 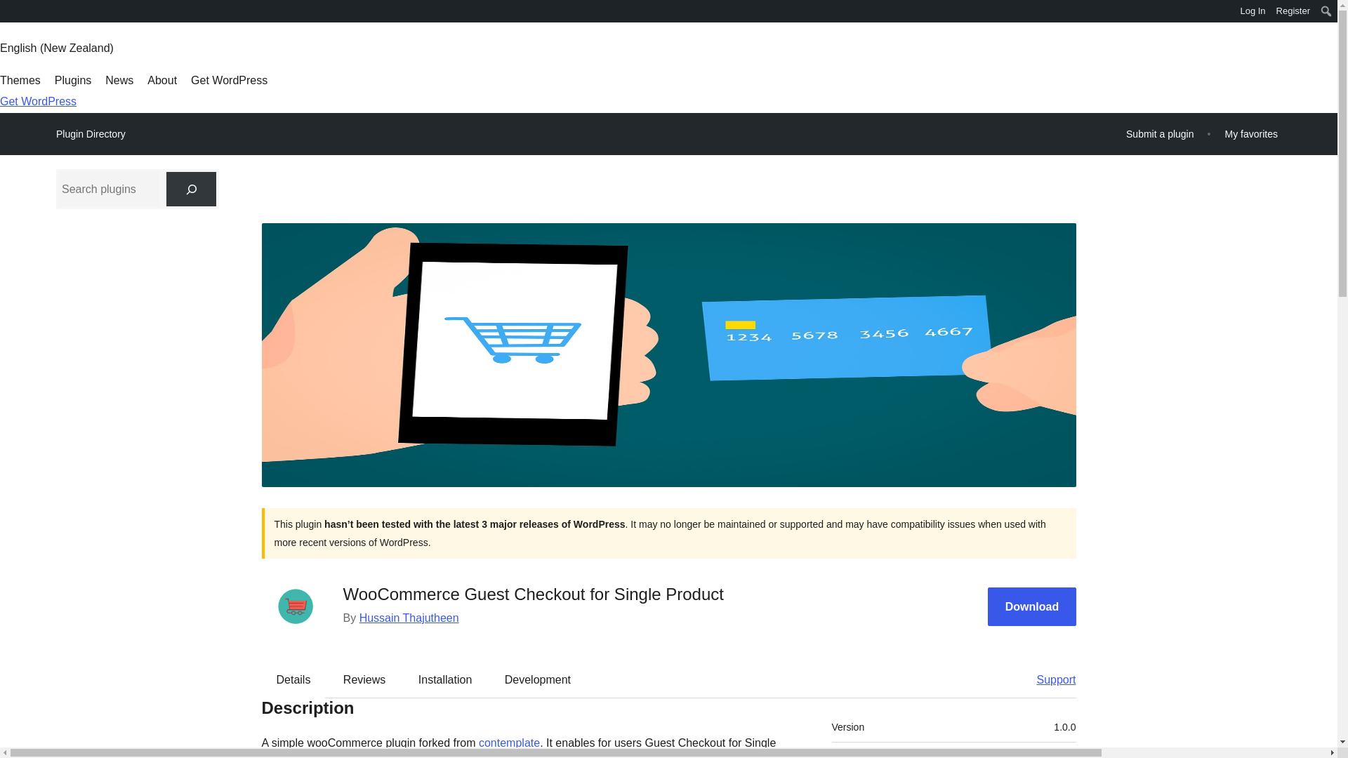 I want to click on Reviews, so click(x=364, y=679).